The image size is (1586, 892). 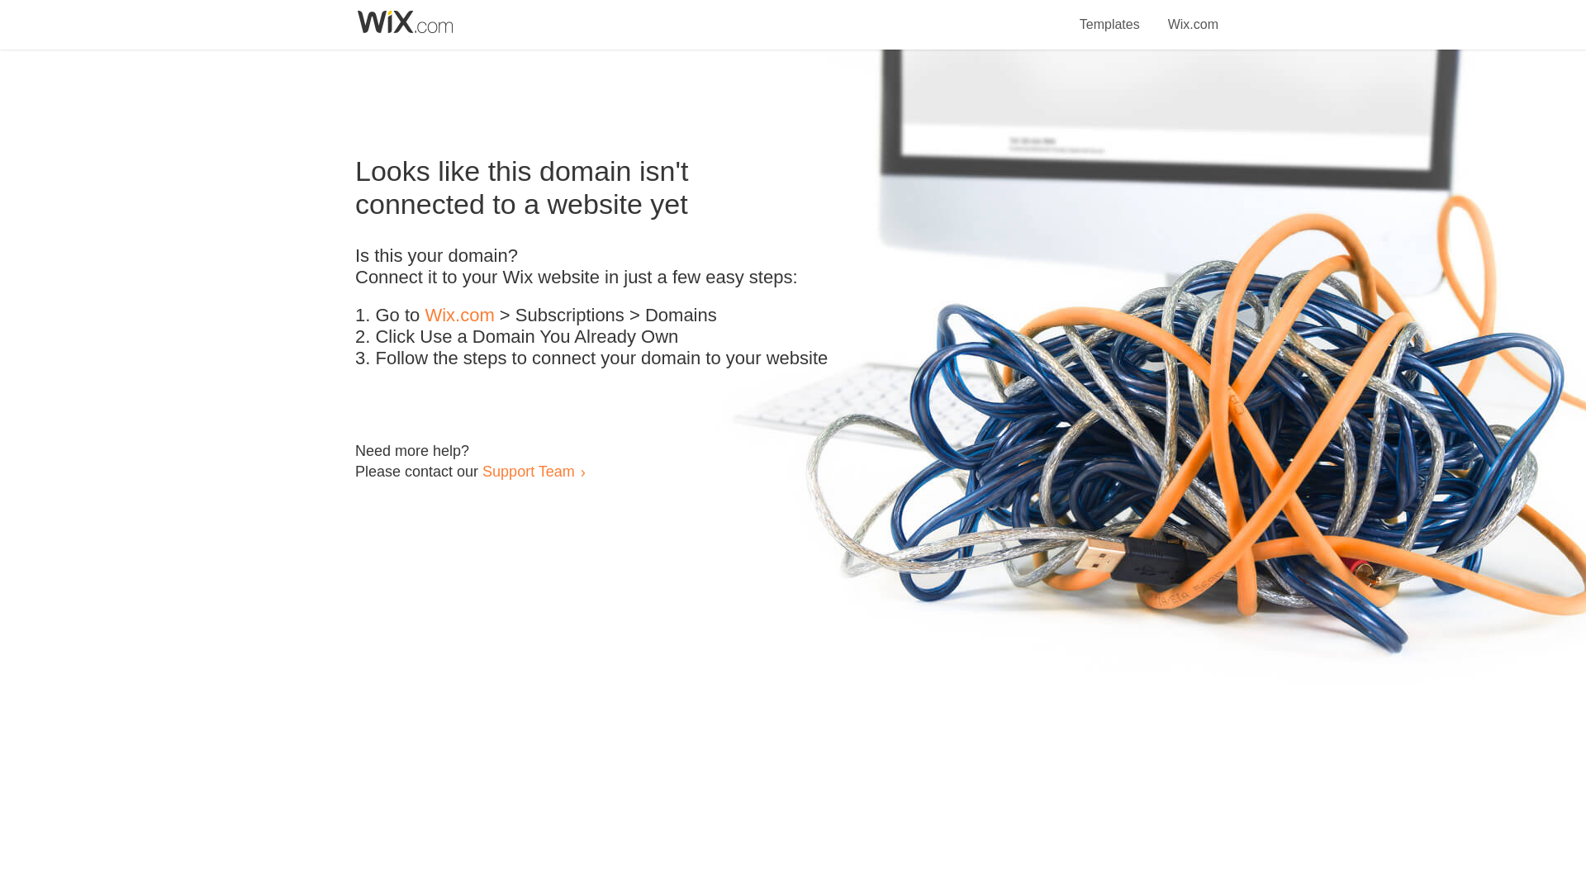 I want to click on Wix.com, so click(x=459, y=316).